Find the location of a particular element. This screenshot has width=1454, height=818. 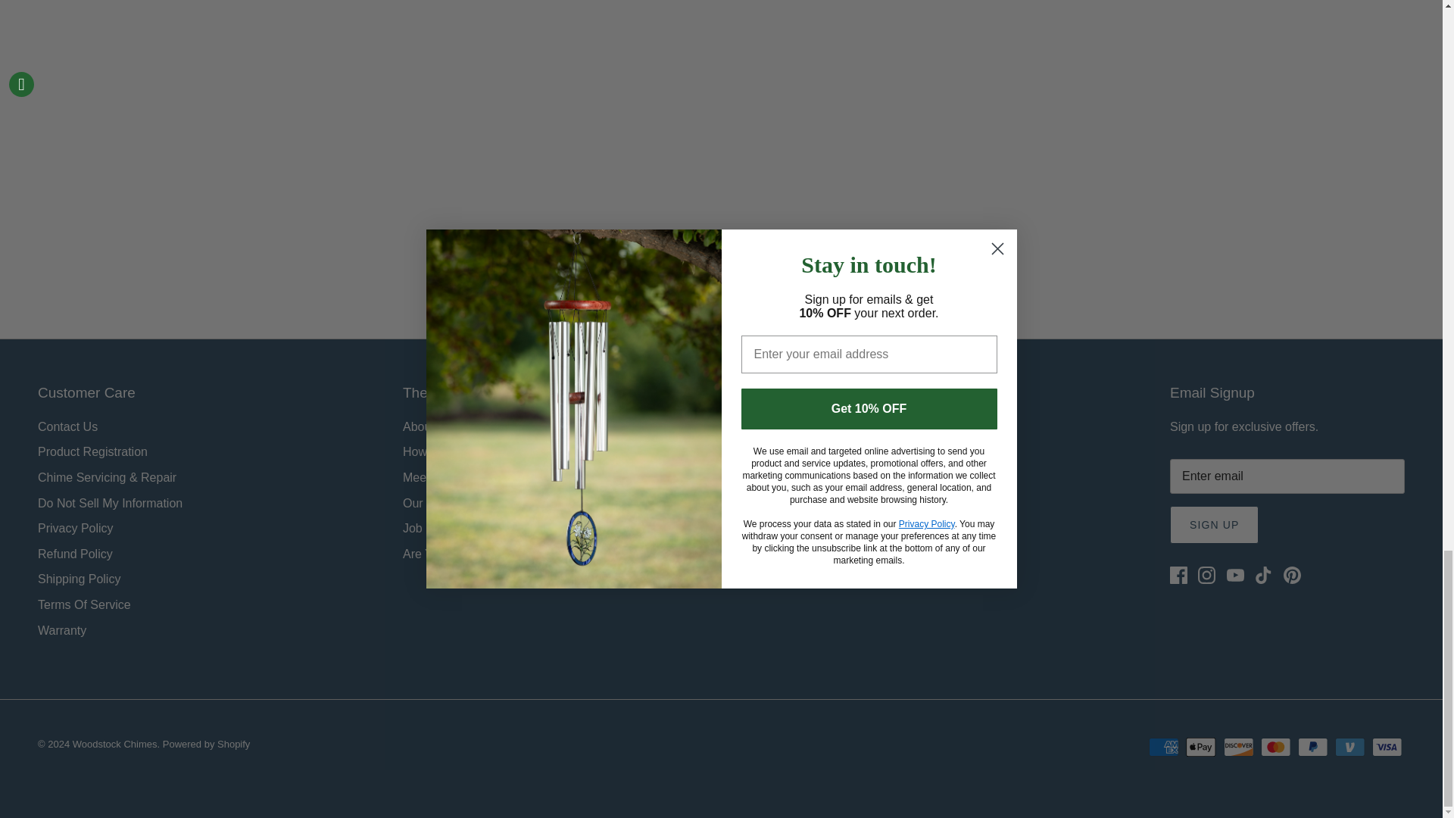

Instagram is located at coordinates (1207, 576).